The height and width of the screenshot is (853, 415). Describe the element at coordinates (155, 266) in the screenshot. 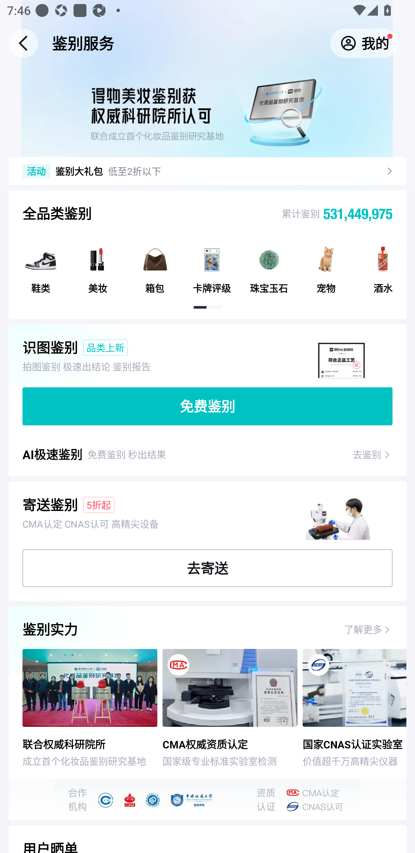

I see `箱包` at that location.